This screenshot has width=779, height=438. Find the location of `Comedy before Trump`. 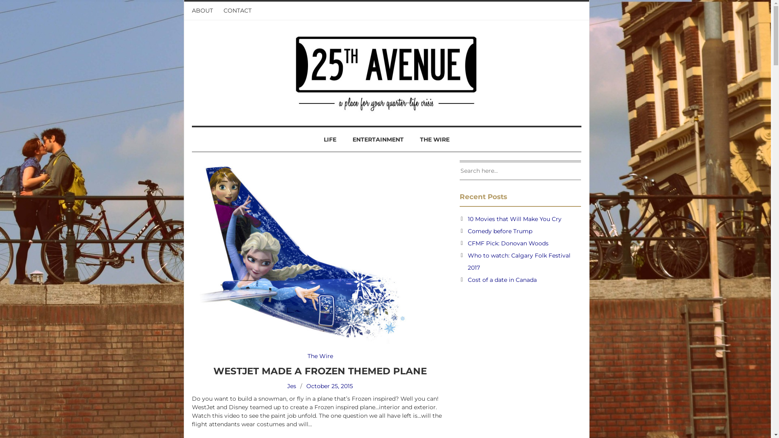

Comedy before Trump is located at coordinates (500, 231).